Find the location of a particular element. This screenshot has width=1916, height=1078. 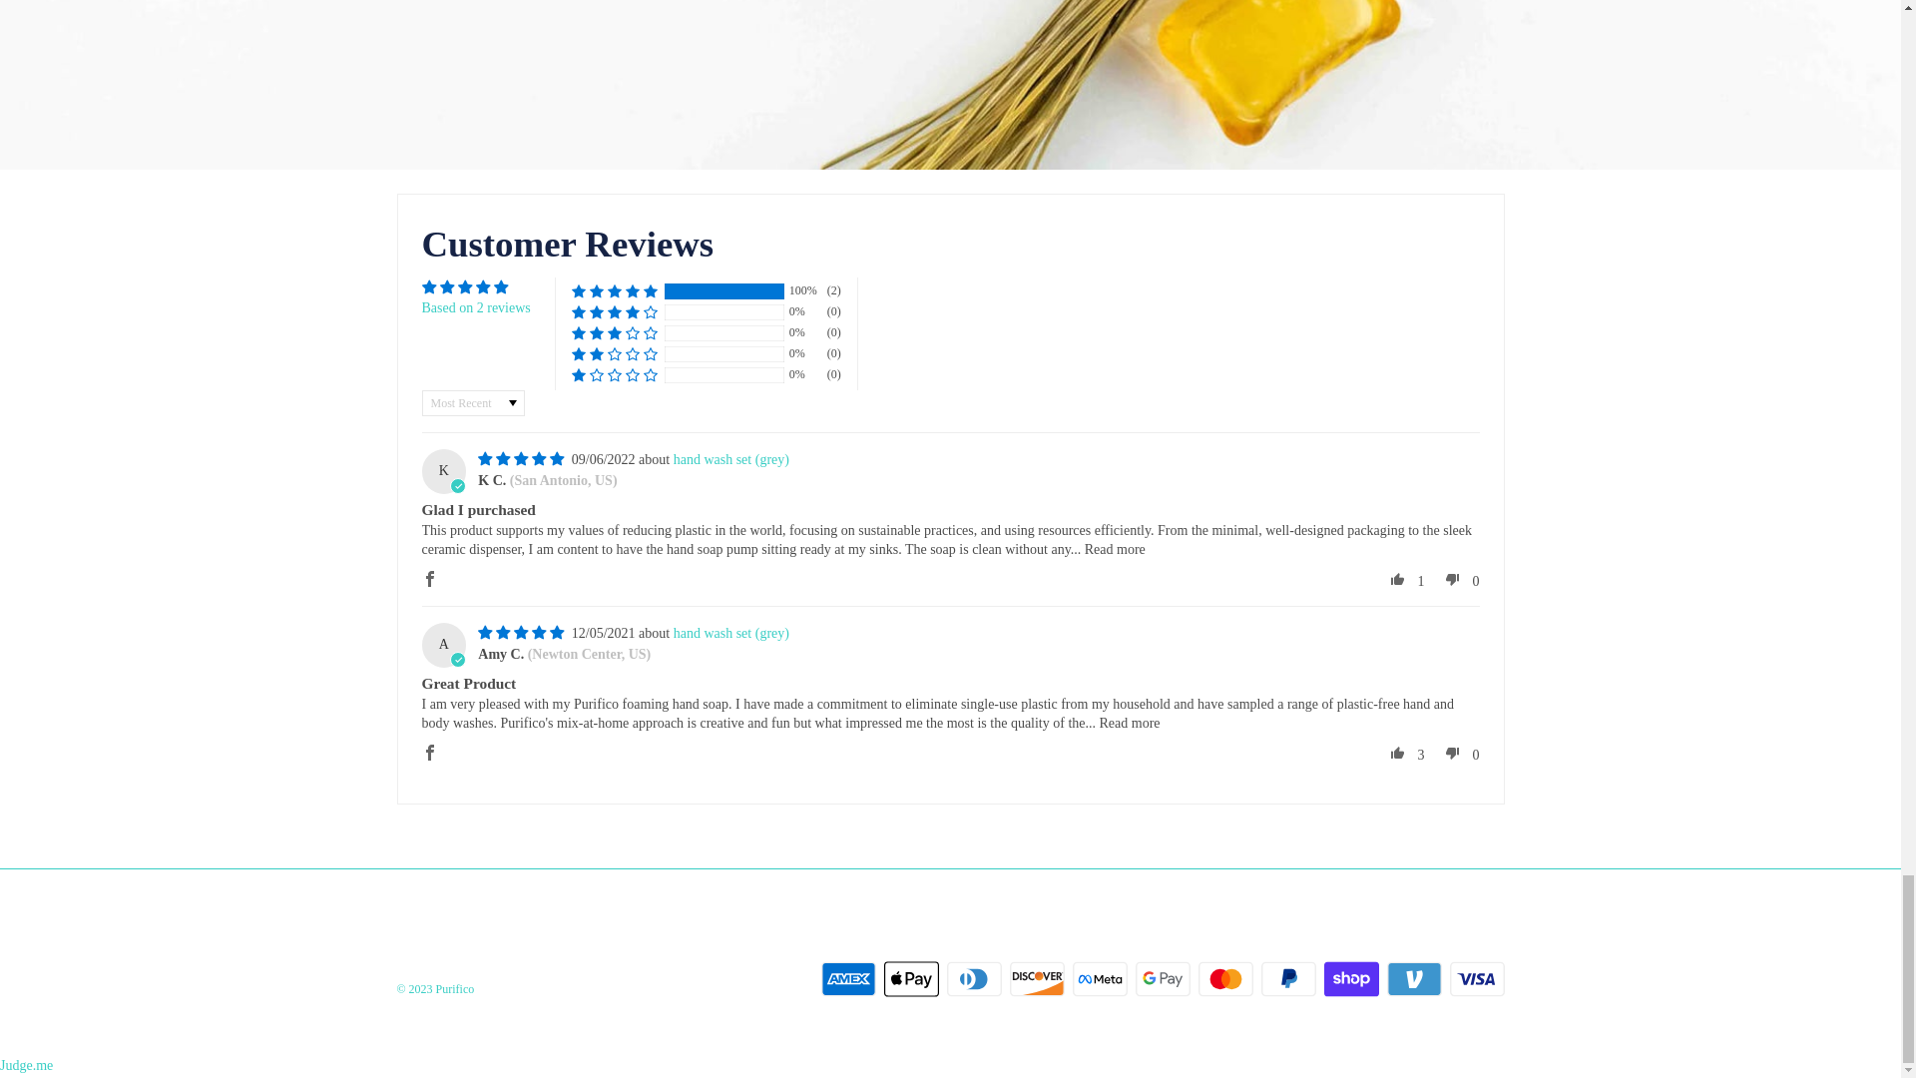

Apple Pay is located at coordinates (910, 979).